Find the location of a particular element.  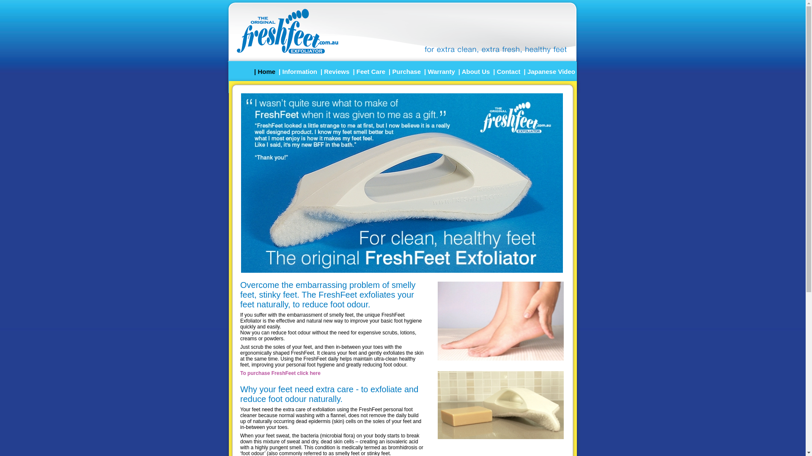

| Information is located at coordinates (298, 71).